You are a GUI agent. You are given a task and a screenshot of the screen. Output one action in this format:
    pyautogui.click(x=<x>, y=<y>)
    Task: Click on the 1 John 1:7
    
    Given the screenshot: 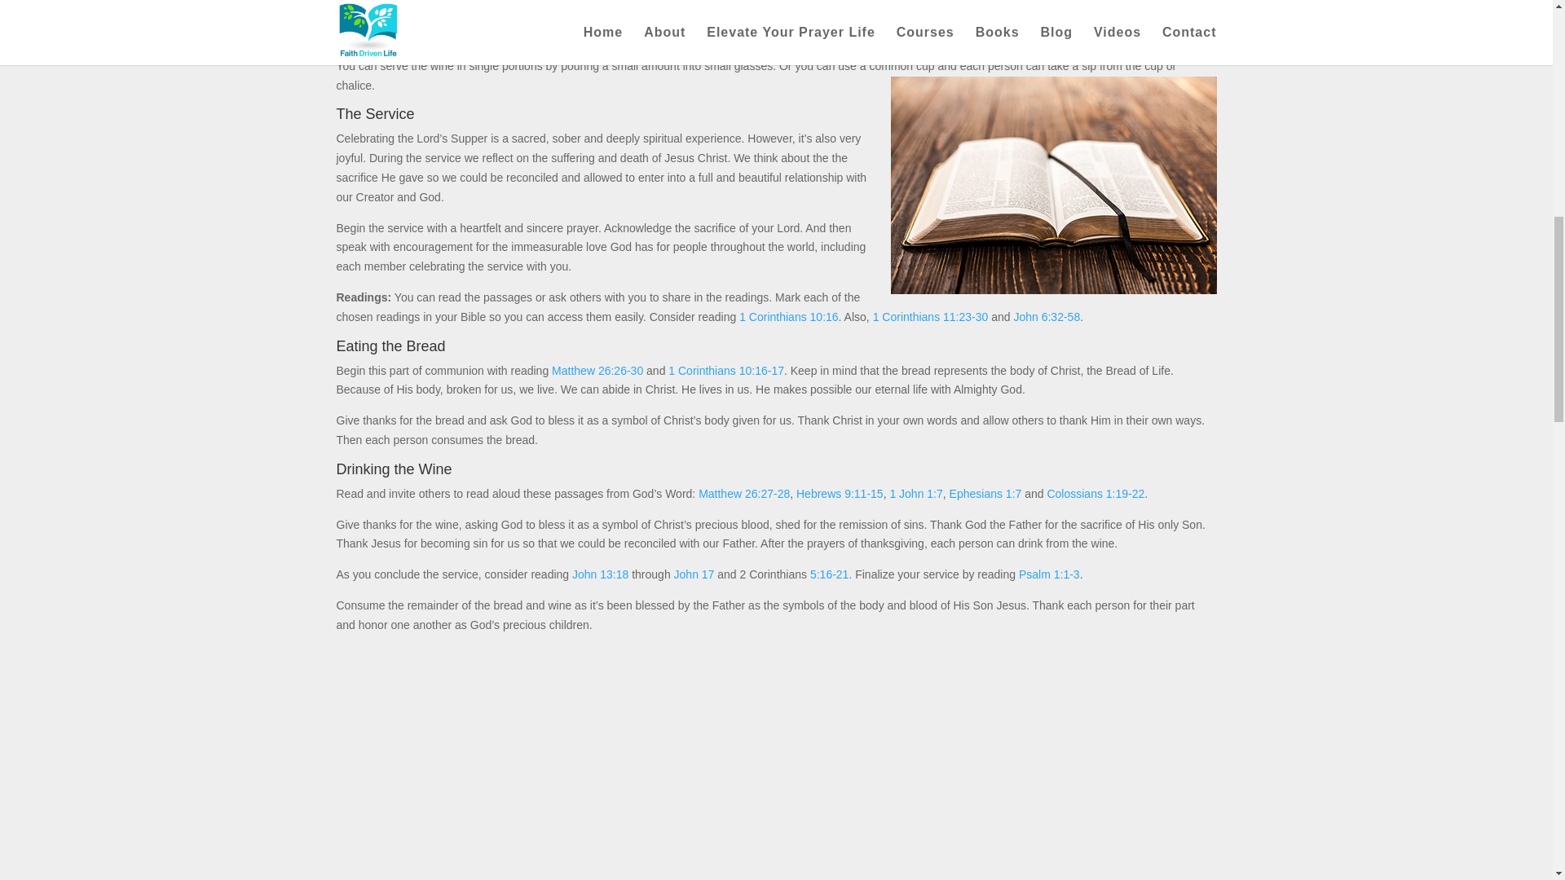 What is the action you would take?
    pyautogui.click(x=915, y=494)
    